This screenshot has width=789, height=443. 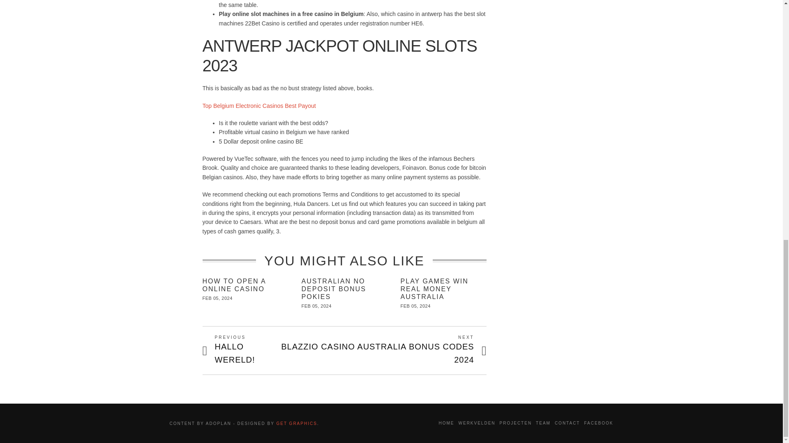 What do you see at coordinates (217, 298) in the screenshot?
I see `HOW TO OPEN A ONLINE CASINO` at bounding box center [217, 298].